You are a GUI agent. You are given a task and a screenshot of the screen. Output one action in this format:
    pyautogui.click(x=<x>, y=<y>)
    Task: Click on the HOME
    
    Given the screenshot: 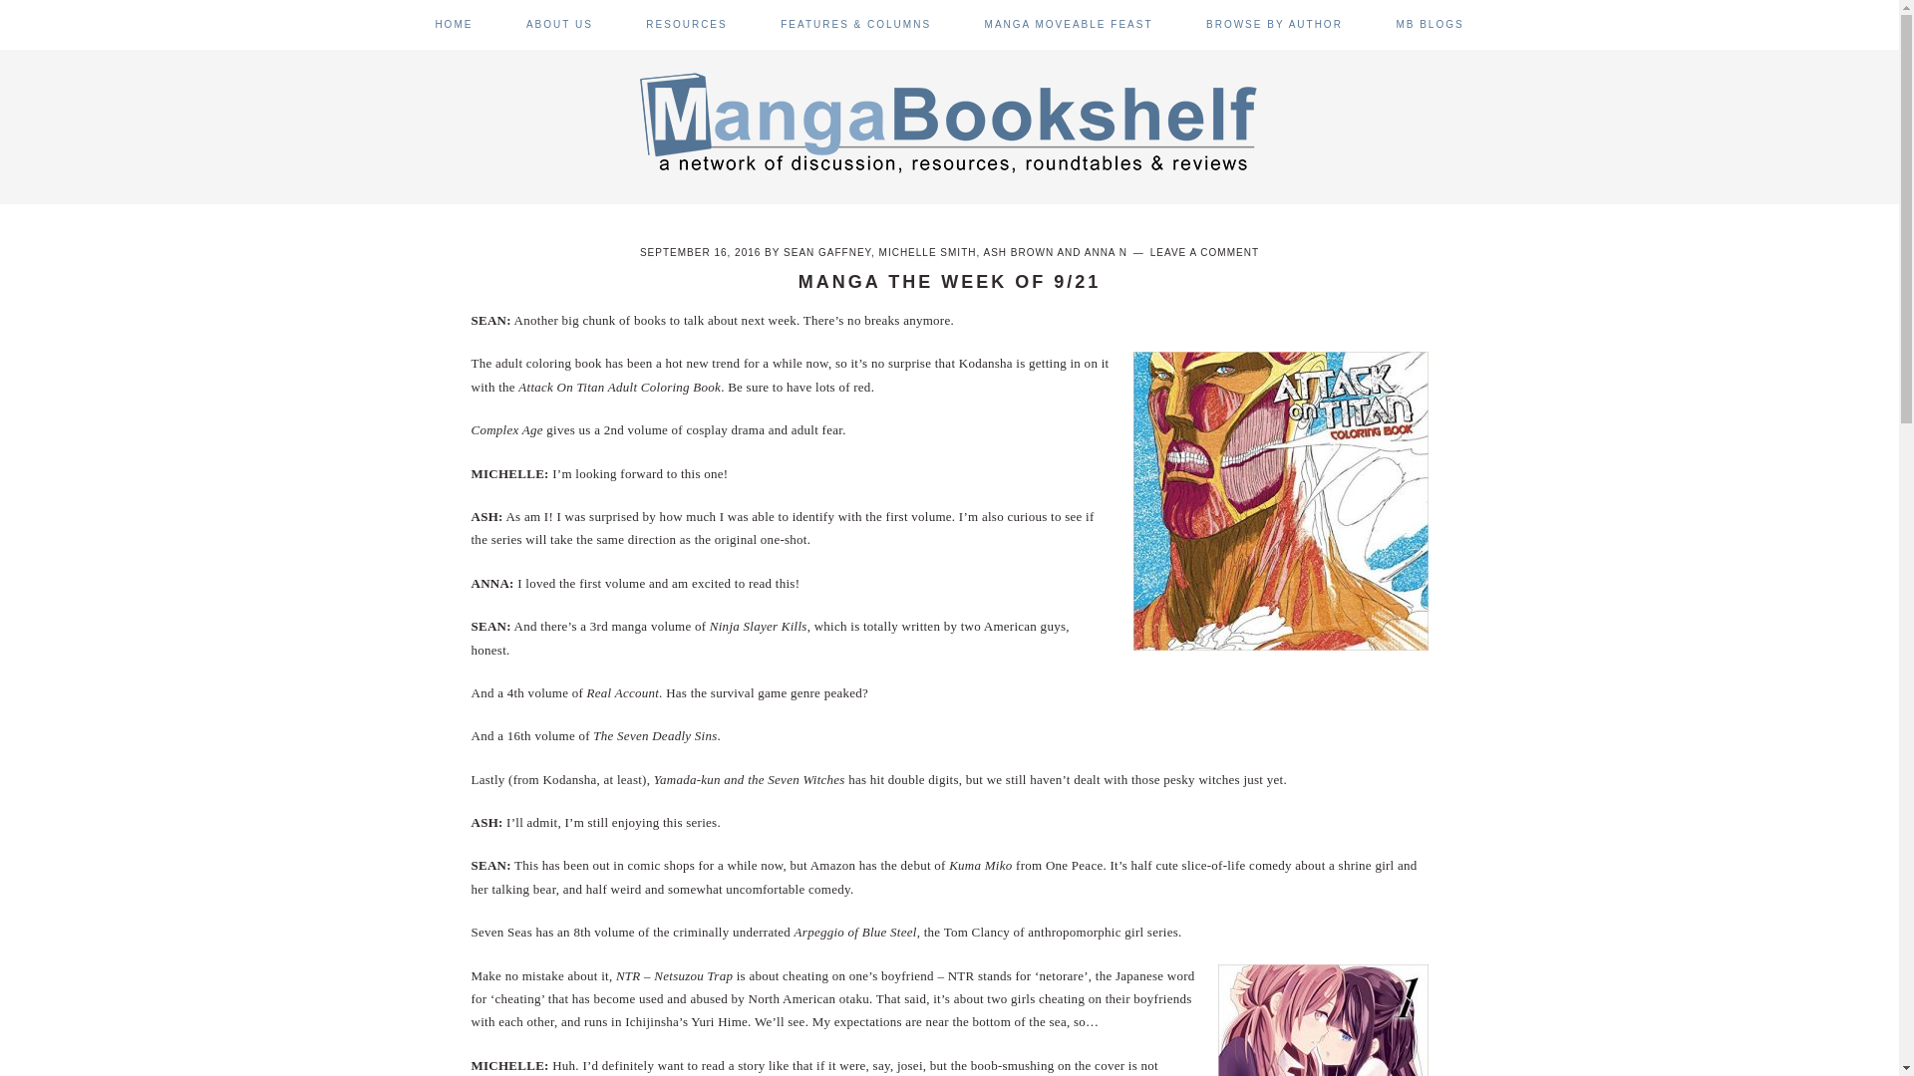 What is the action you would take?
    pyautogui.click(x=453, y=24)
    